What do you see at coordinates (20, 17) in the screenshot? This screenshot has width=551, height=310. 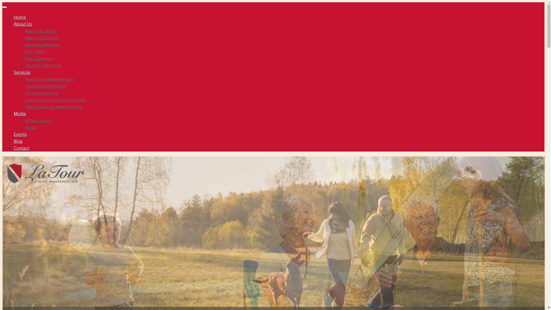 I see `Home` at bounding box center [20, 17].